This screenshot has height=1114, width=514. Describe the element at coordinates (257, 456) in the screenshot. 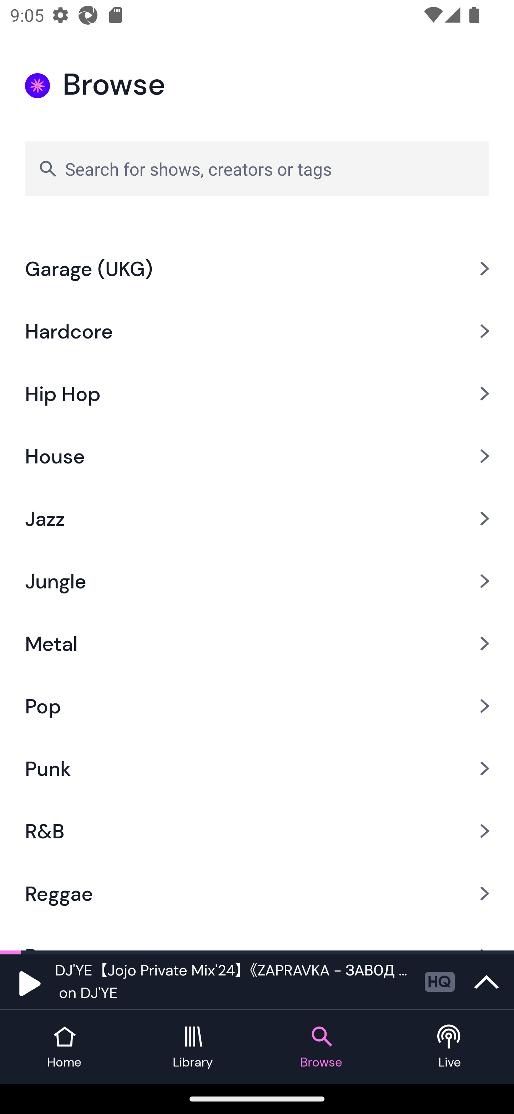

I see `House` at that location.